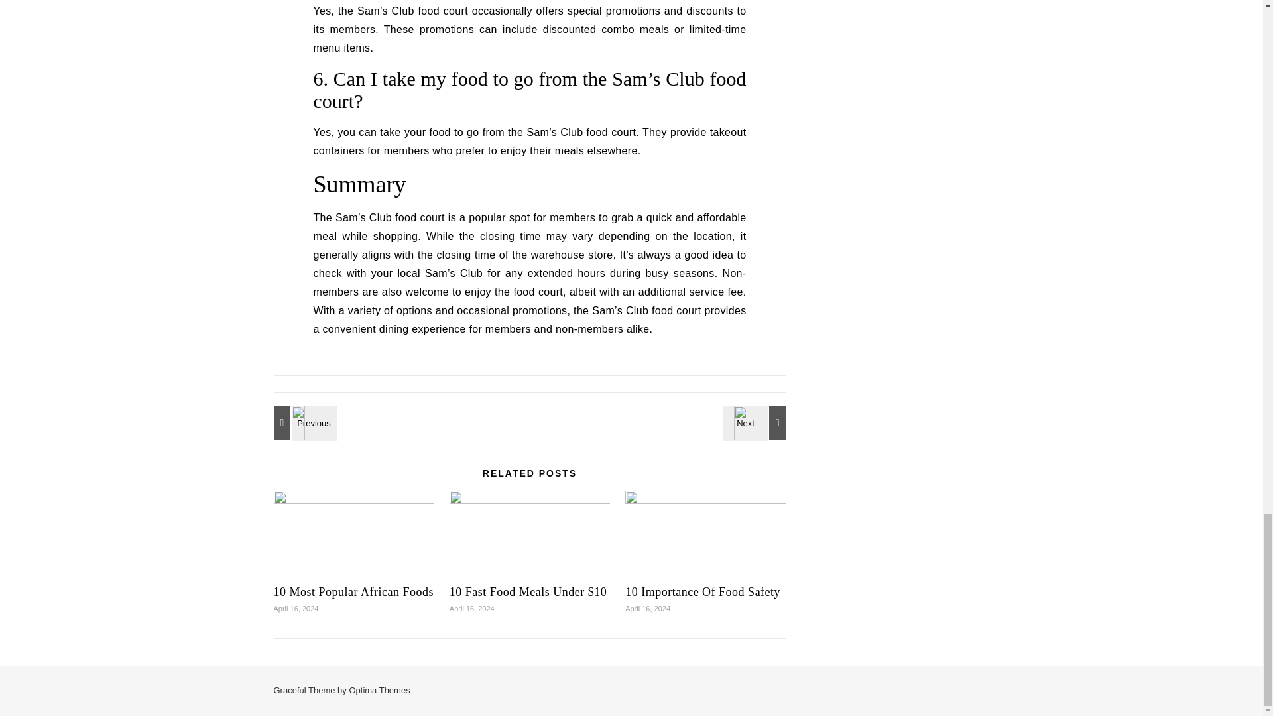 This screenshot has width=1273, height=716. I want to click on How Does Slow Movement Aid Sloths In Acquiring Food, so click(757, 423).